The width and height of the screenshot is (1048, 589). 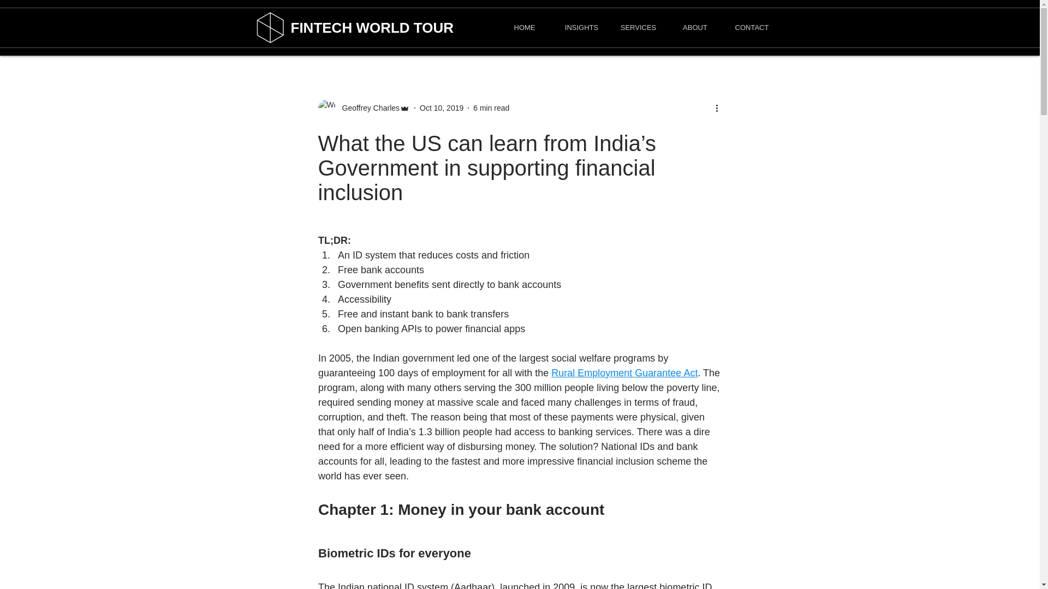 What do you see at coordinates (581, 27) in the screenshot?
I see `INSIGHTS` at bounding box center [581, 27].